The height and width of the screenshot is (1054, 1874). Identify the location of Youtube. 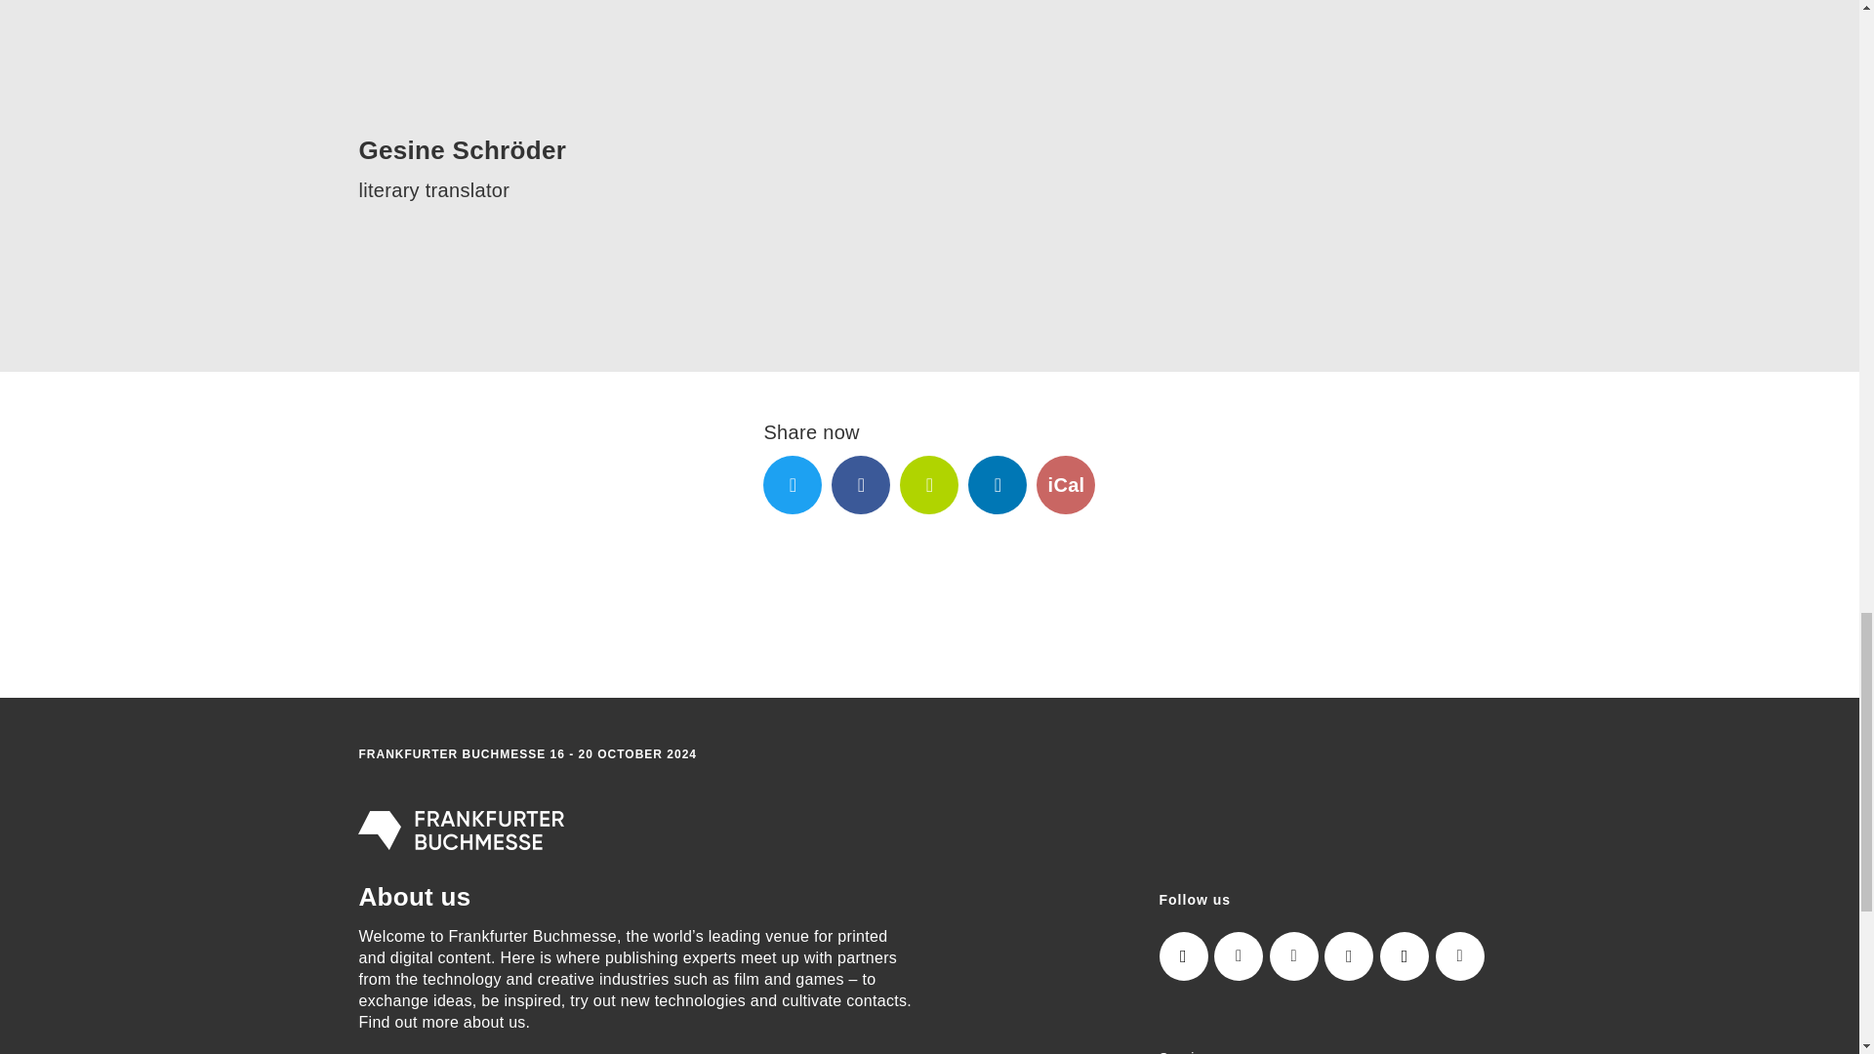
(1459, 956).